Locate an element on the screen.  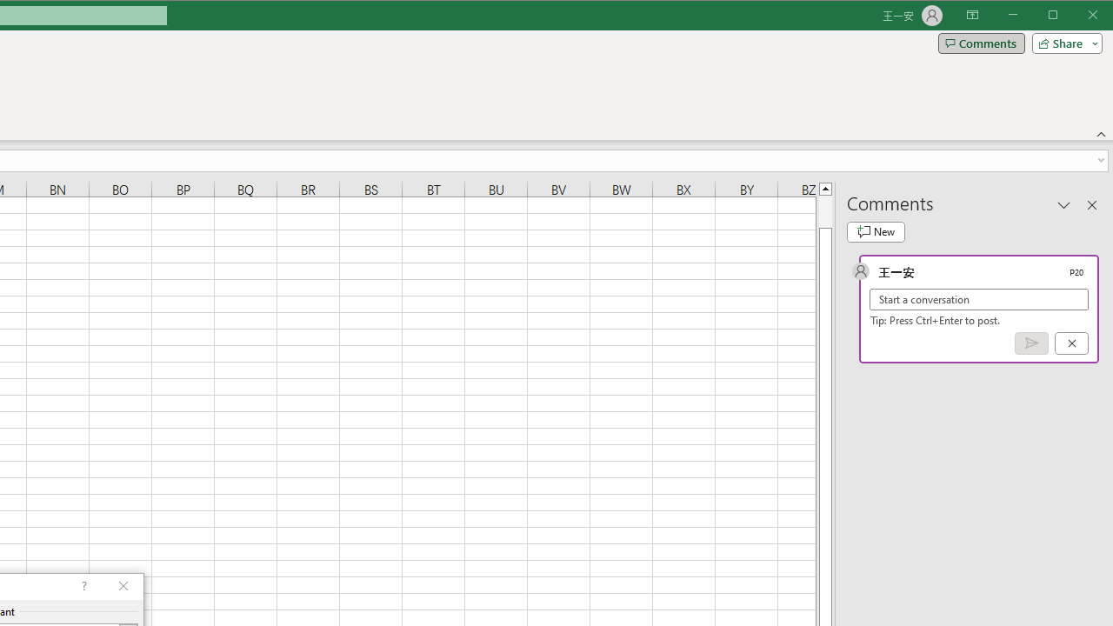
Post comment (Ctrl + Enter) is located at coordinates (1031, 343).